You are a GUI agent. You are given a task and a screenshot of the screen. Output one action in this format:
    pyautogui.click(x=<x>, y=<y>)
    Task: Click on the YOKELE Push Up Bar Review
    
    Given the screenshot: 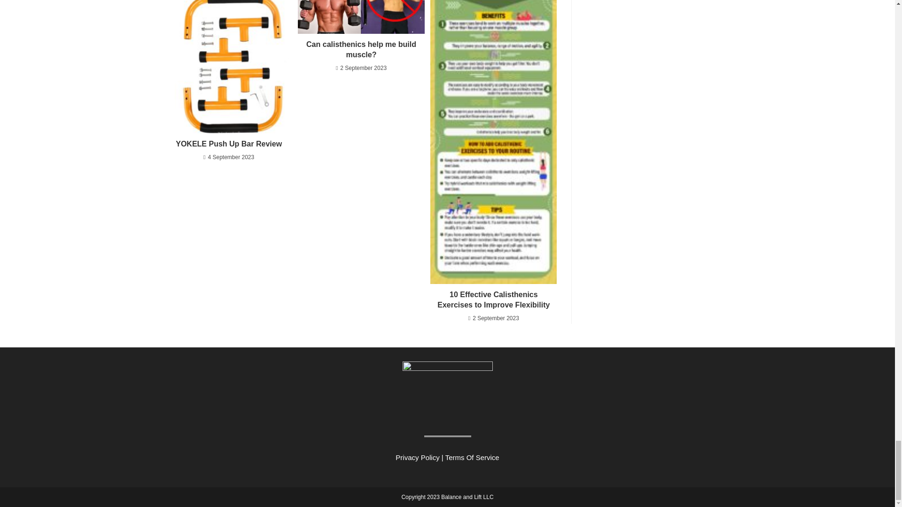 What is the action you would take?
    pyautogui.click(x=228, y=144)
    